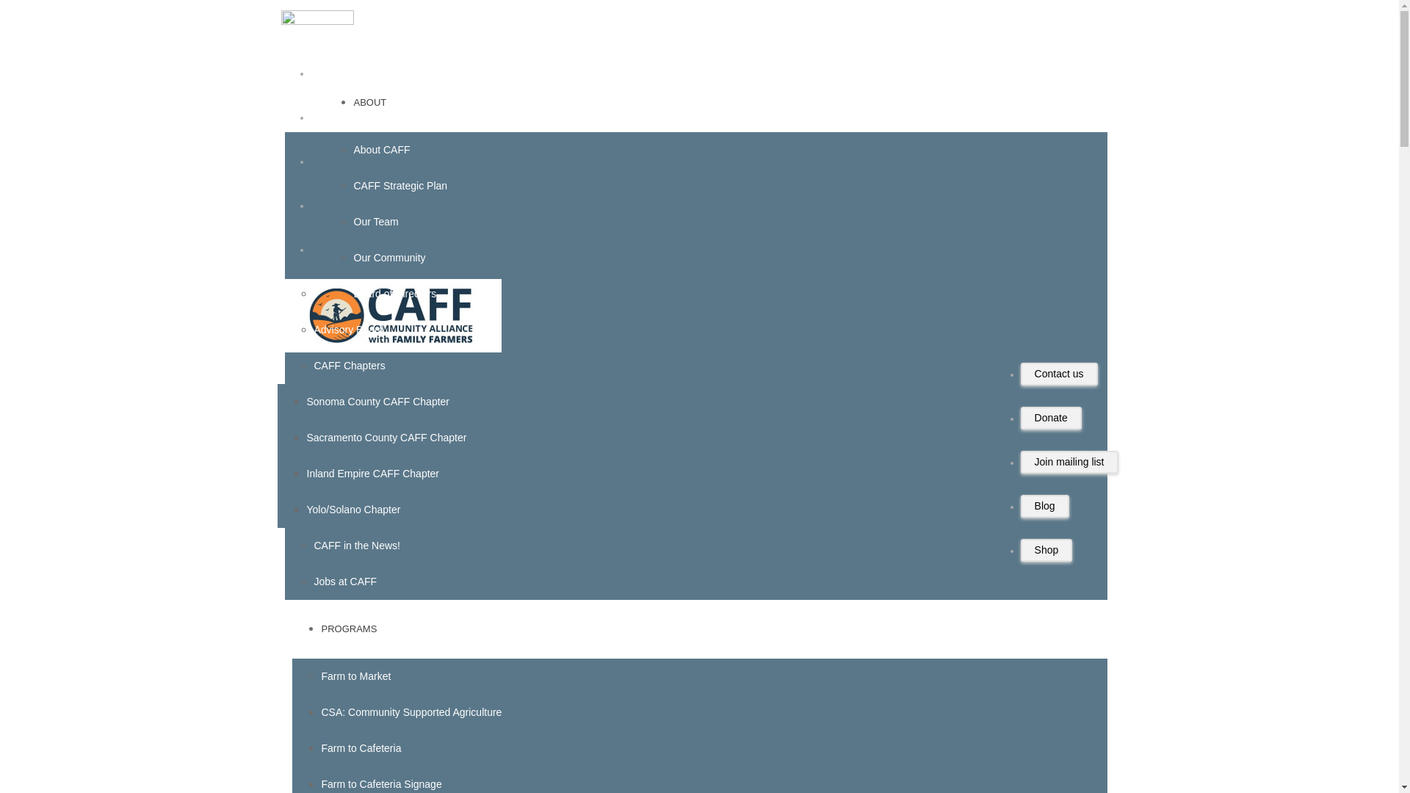 The width and height of the screenshot is (1410, 793). What do you see at coordinates (1044, 506) in the screenshot?
I see `Blog` at bounding box center [1044, 506].